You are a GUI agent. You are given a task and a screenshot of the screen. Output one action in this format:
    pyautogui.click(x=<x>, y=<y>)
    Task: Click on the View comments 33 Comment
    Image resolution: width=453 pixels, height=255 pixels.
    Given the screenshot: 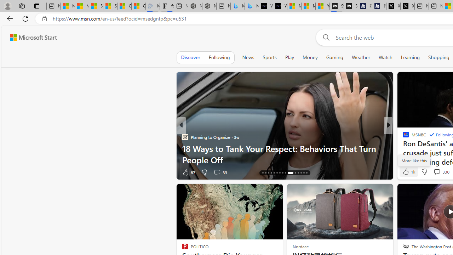 What is the action you would take?
    pyautogui.click(x=220, y=172)
    